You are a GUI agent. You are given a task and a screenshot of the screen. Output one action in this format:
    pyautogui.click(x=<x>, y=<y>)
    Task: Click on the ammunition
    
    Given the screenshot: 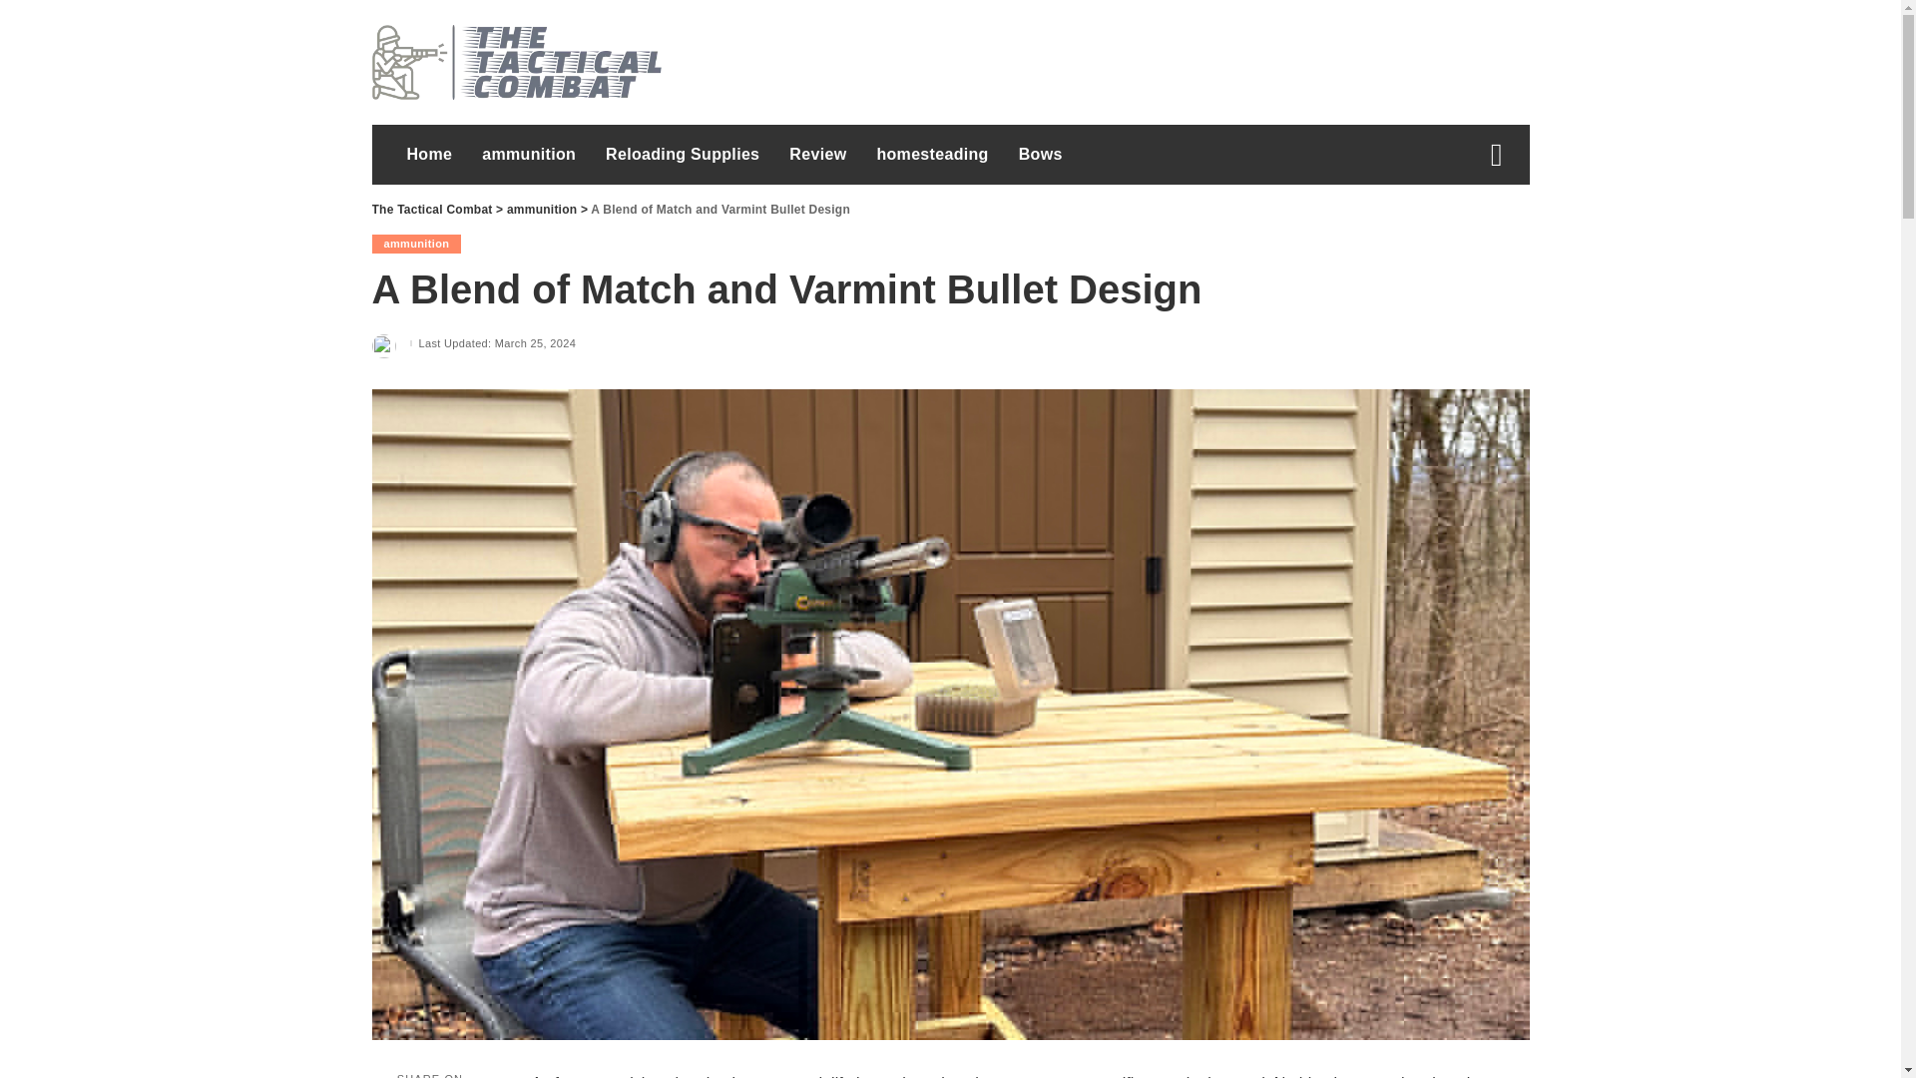 What is the action you would take?
    pyautogui.click(x=529, y=154)
    